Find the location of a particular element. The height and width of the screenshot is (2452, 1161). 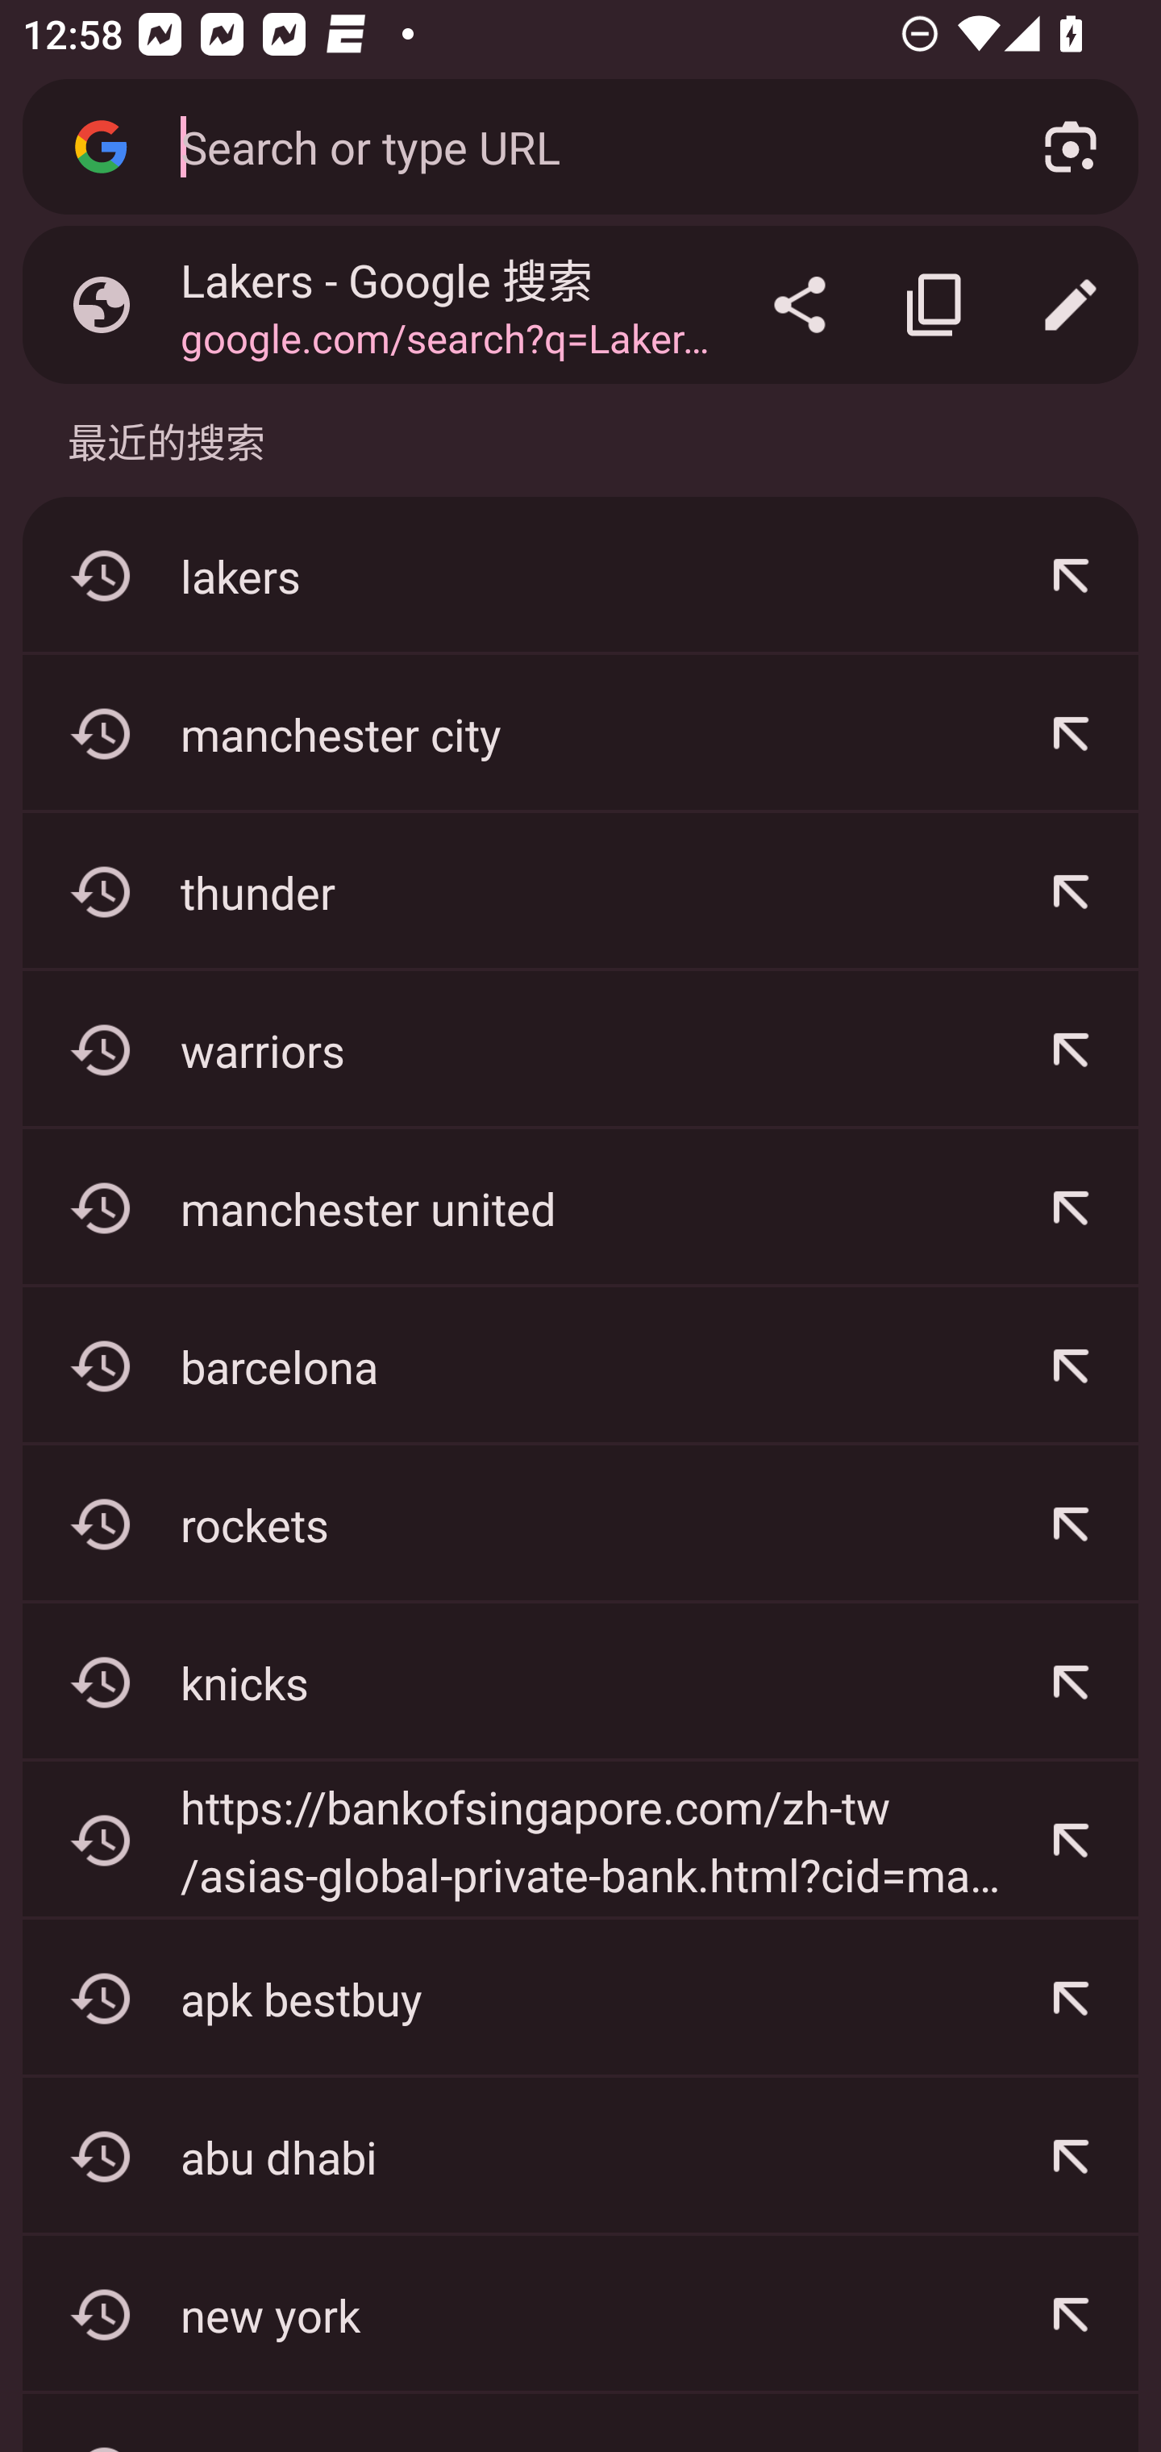

abu dhabi Refine: abu dhabi is located at coordinates (580, 2156).